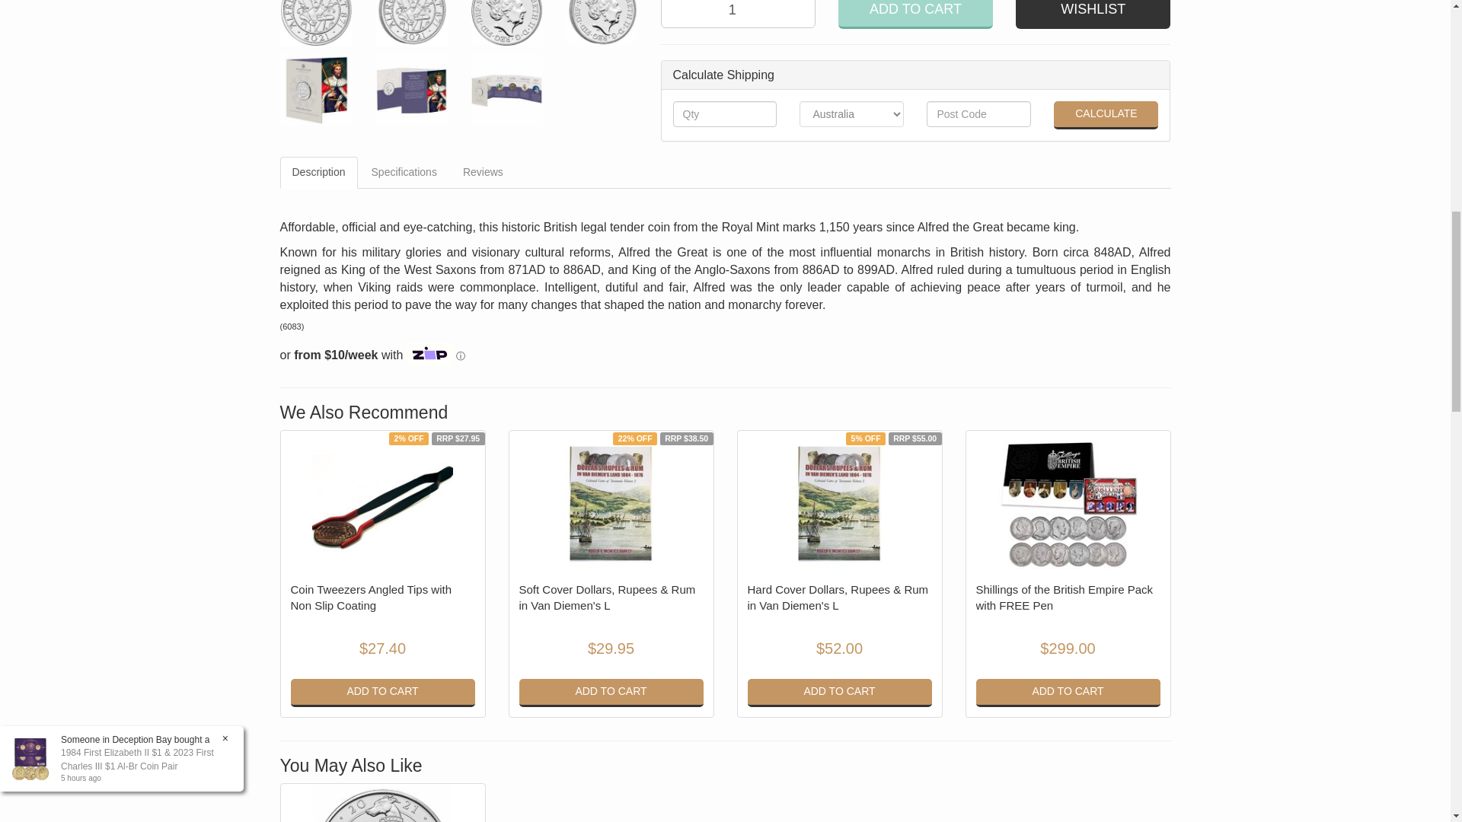 The image size is (1462, 822). I want to click on Calculate, so click(1106, 114).